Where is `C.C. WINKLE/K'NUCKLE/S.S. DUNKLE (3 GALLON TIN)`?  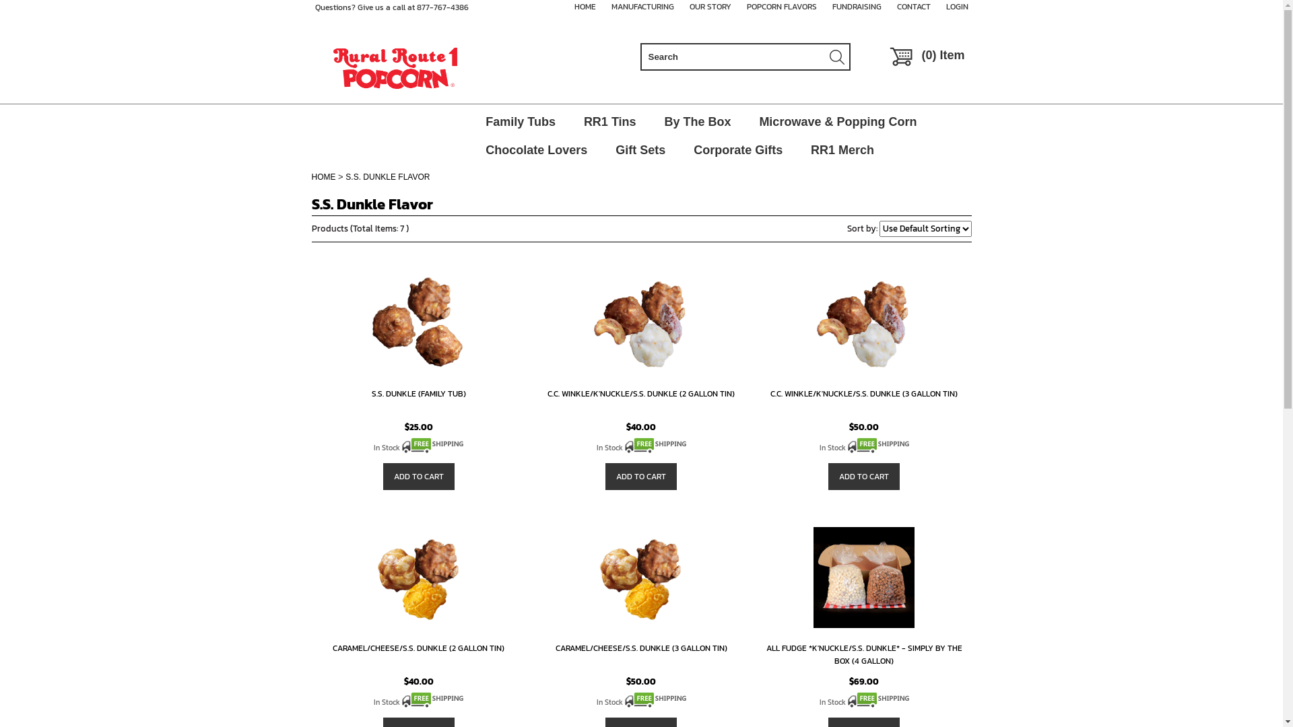
C.C. WINKLE/K'NUCKLE/S.S. DUNKLE (3 GALLON TIN) is located at coordinates (864, 394).